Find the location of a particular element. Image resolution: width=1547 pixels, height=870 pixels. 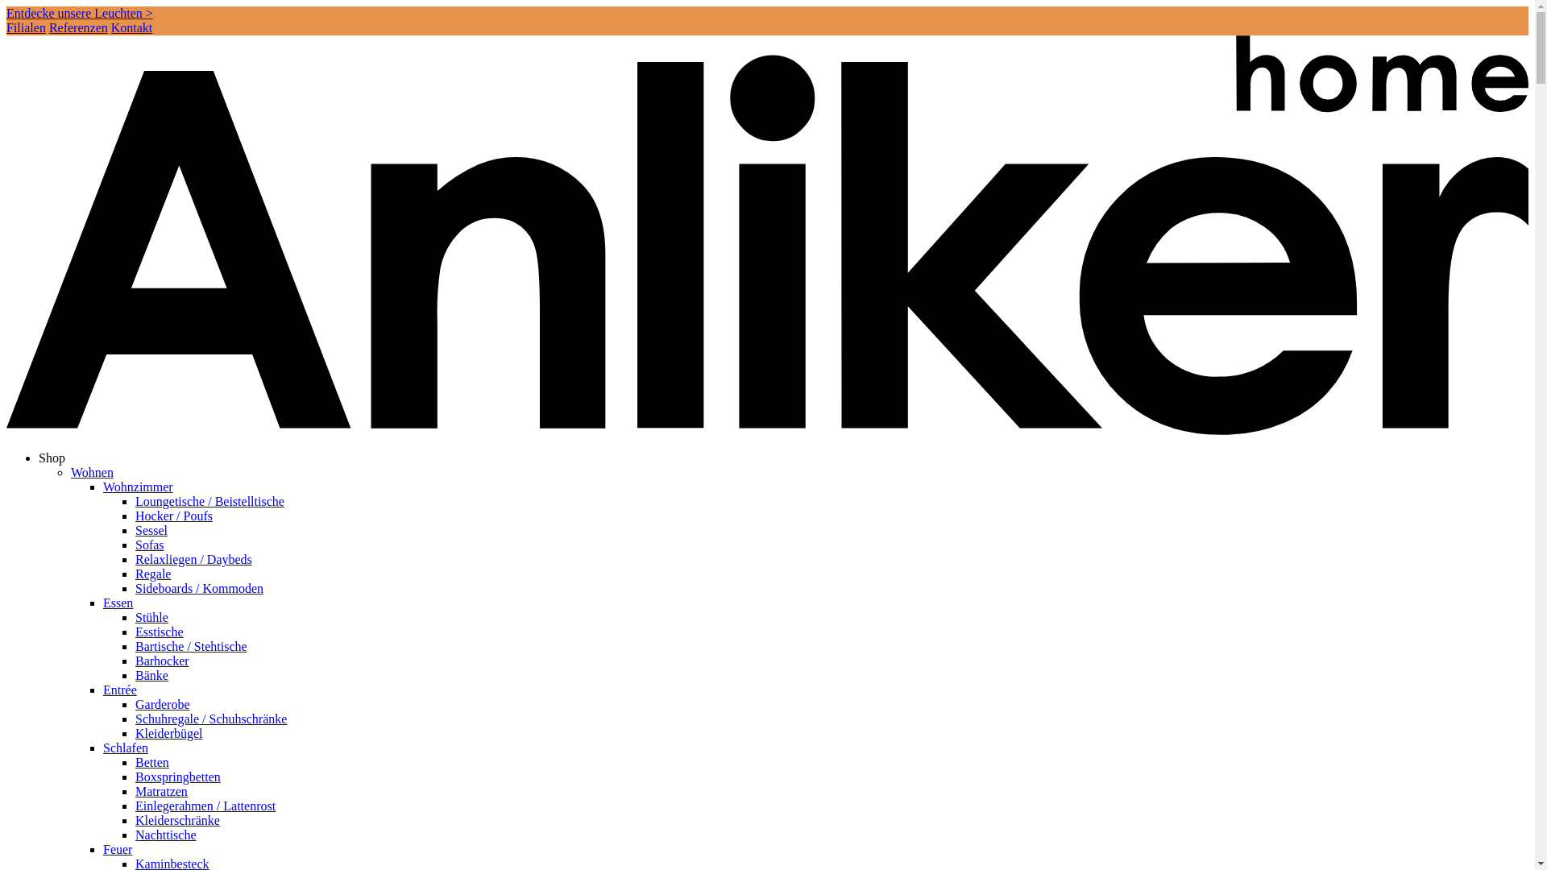

Boxspringbetten is located at coordinates (178, 777).